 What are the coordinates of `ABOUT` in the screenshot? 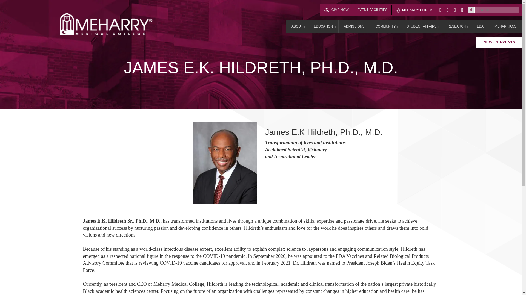 It's located at (297, 26).